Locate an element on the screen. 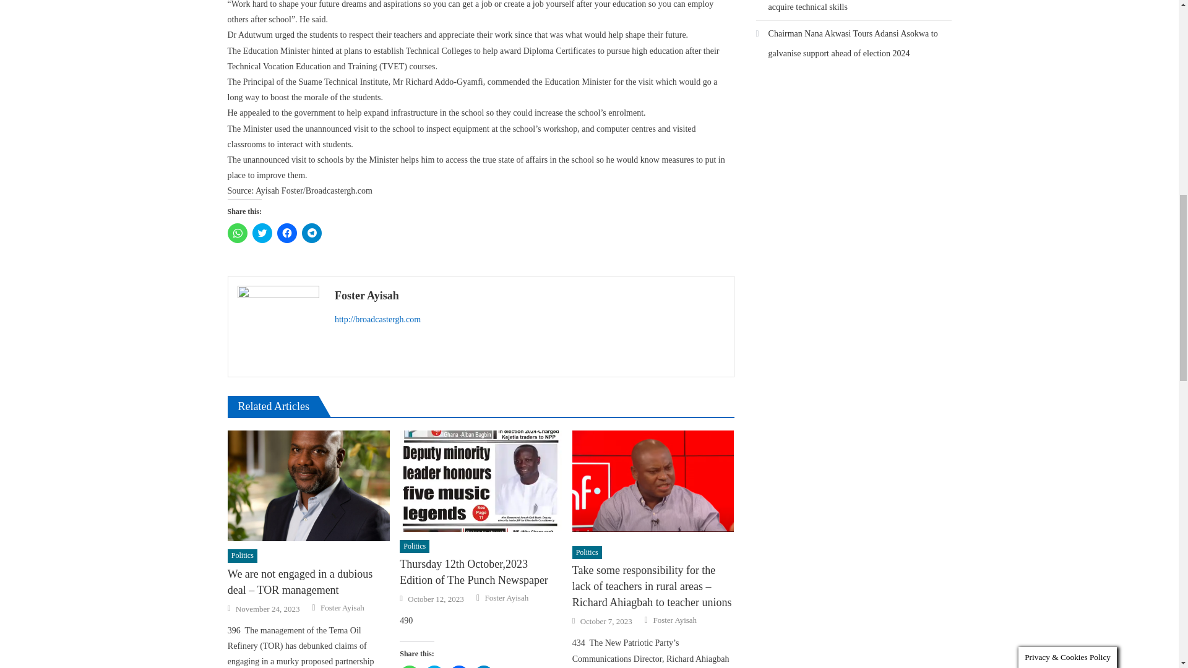 The height and width of the screenshot is (668, 1188). Thursday 12th October,2023 Edition of The Punch Newspaper is located at coordinates (480, 572).